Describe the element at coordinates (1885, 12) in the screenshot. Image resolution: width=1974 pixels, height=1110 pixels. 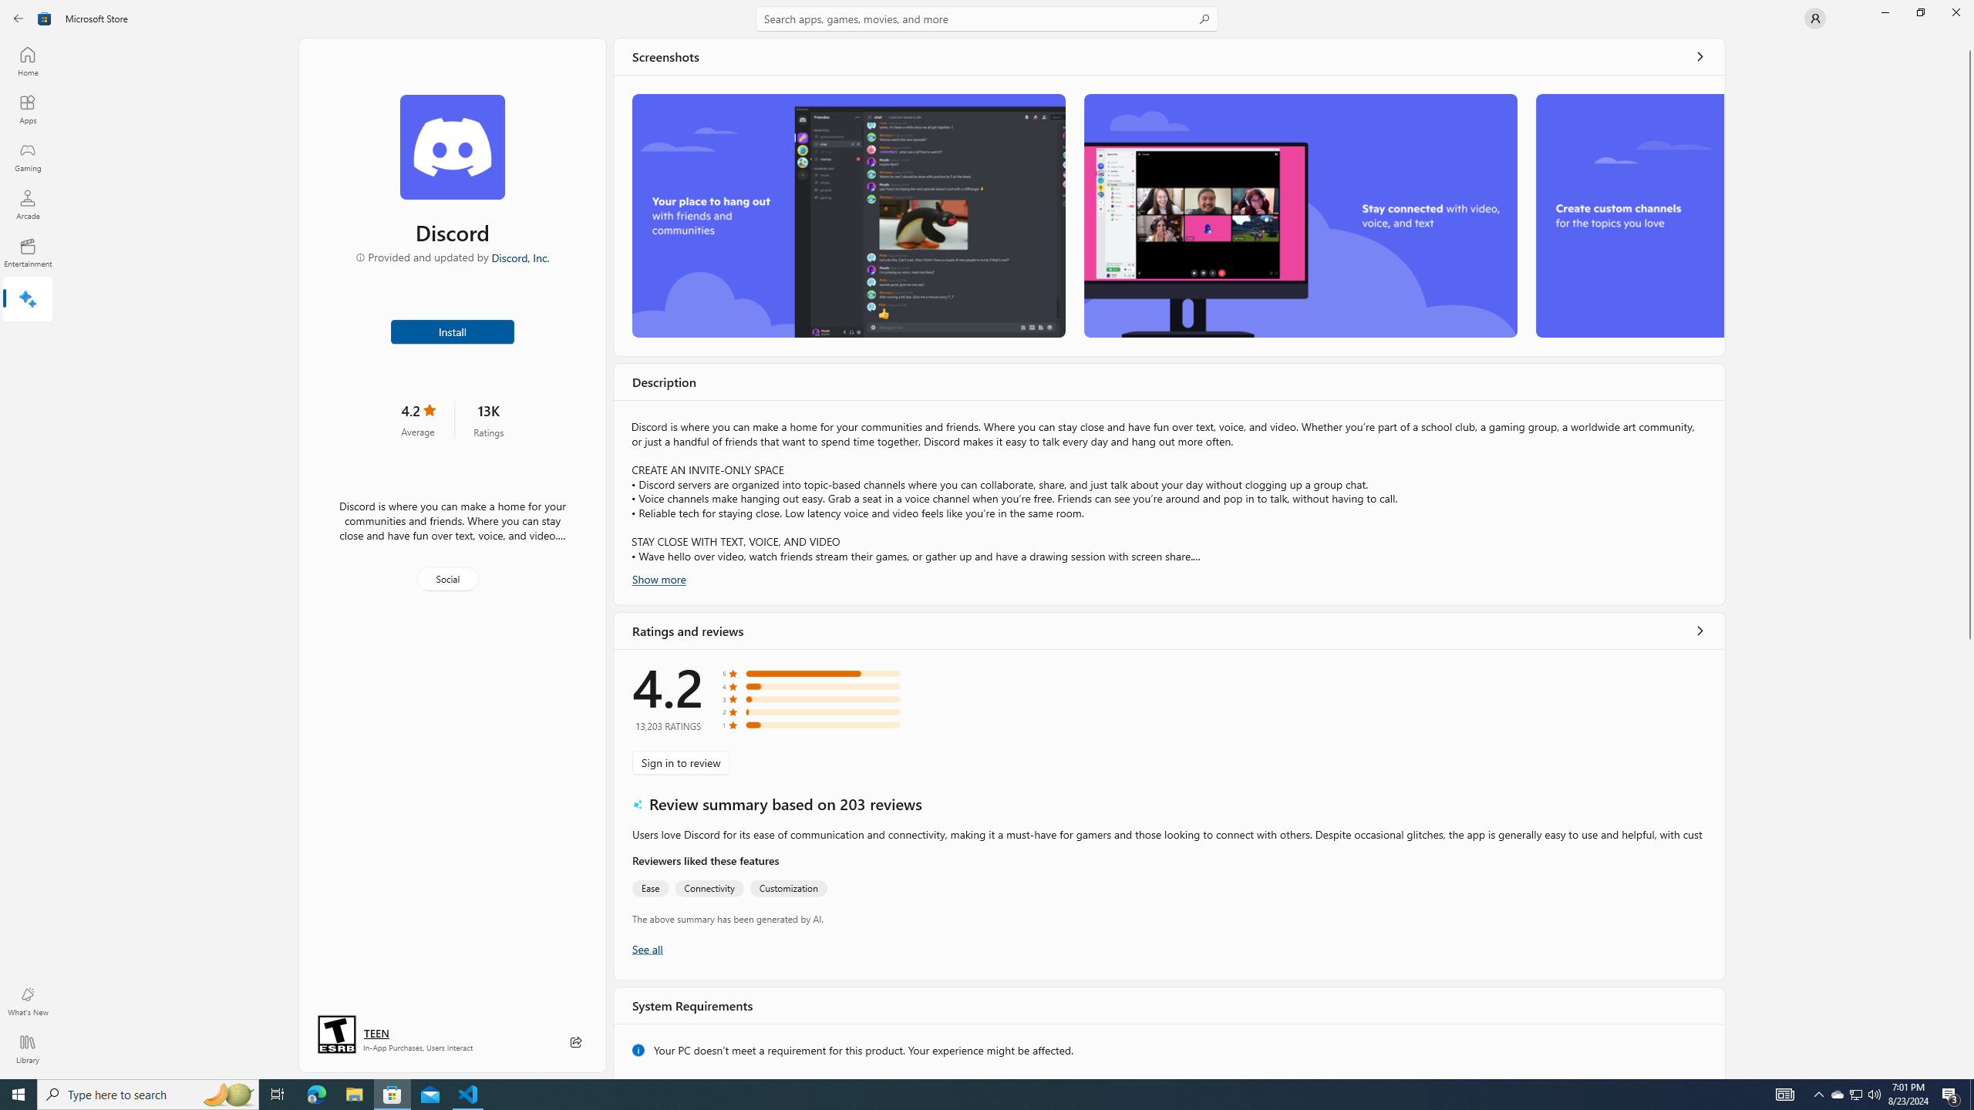
I see `Minimize Microsoft Store` at that location.